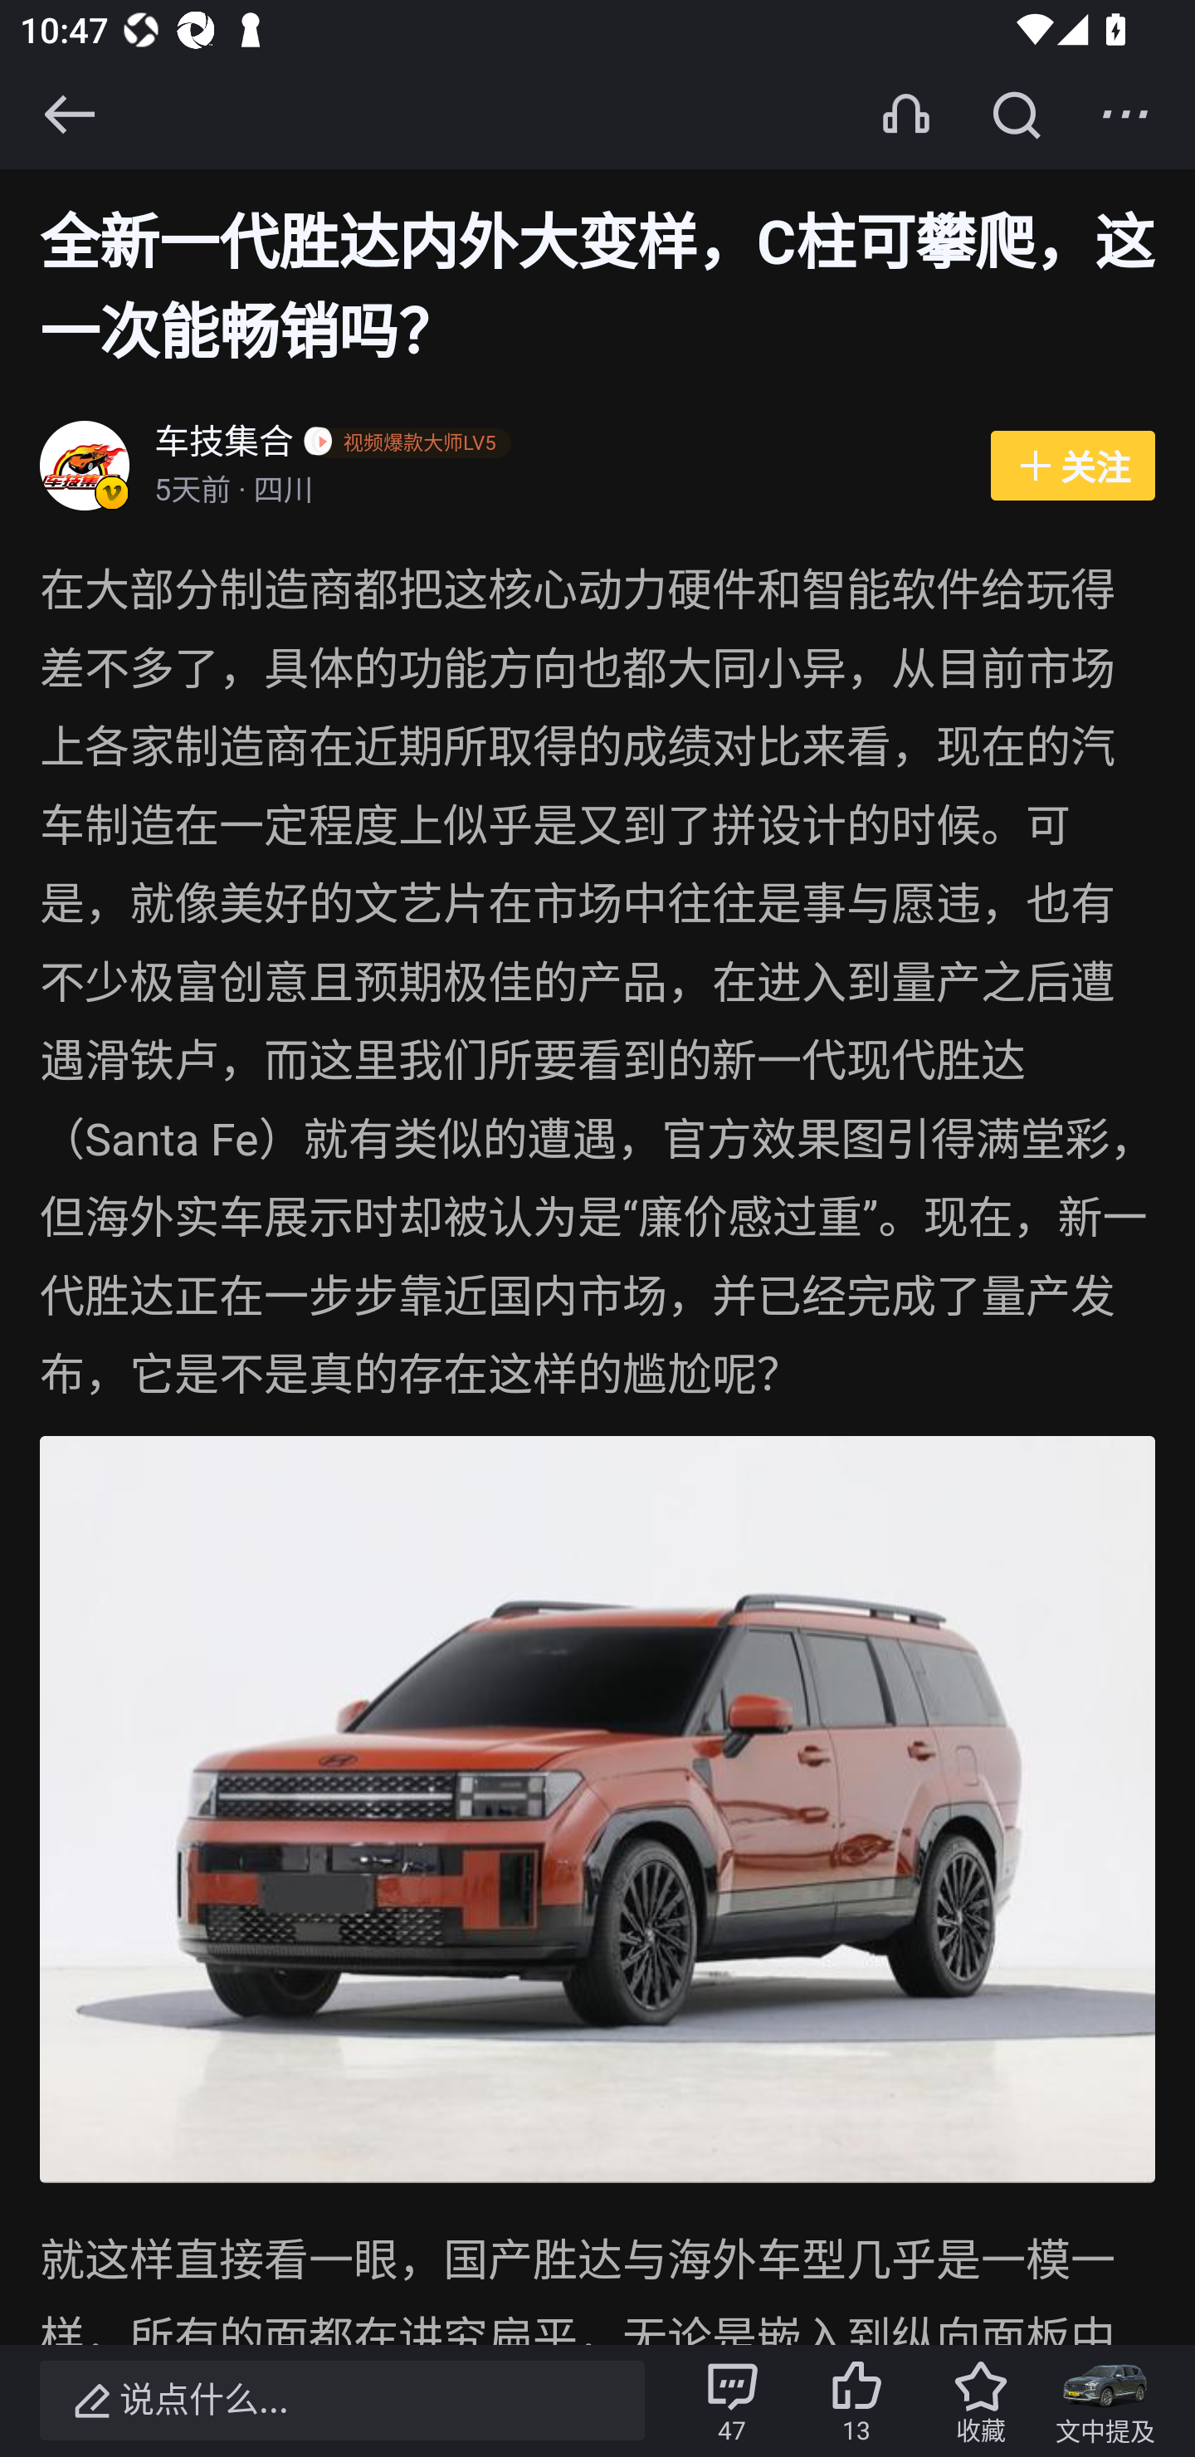  Describe the element at coordinates (980, 2401) in the screenshot. I see `收藏` at that location.